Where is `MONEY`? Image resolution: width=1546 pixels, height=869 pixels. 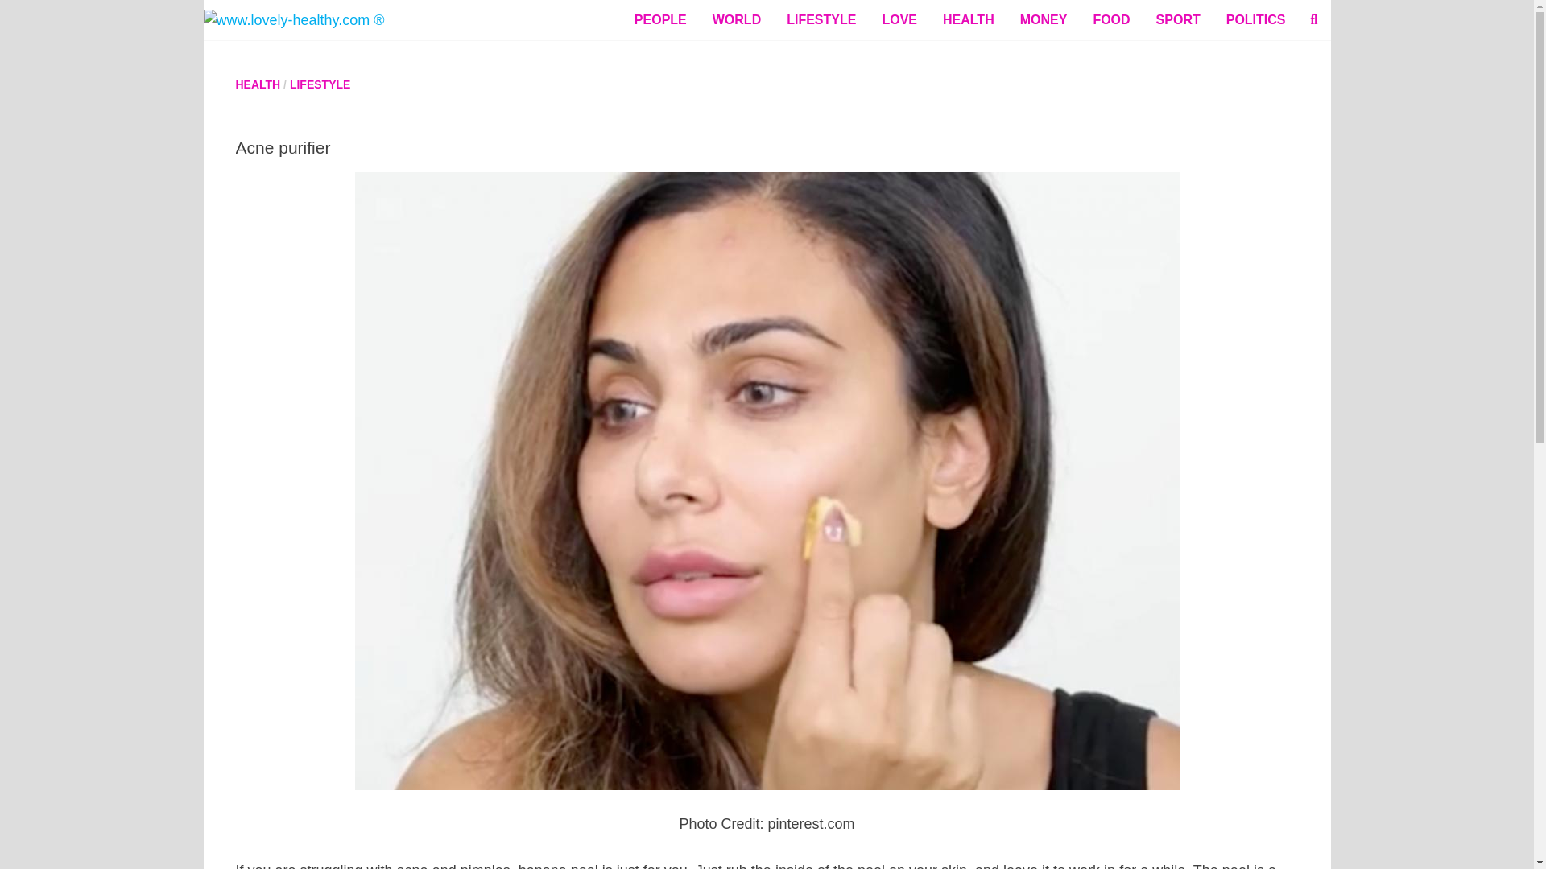
MONEY is located at coordinates (1044, 19).